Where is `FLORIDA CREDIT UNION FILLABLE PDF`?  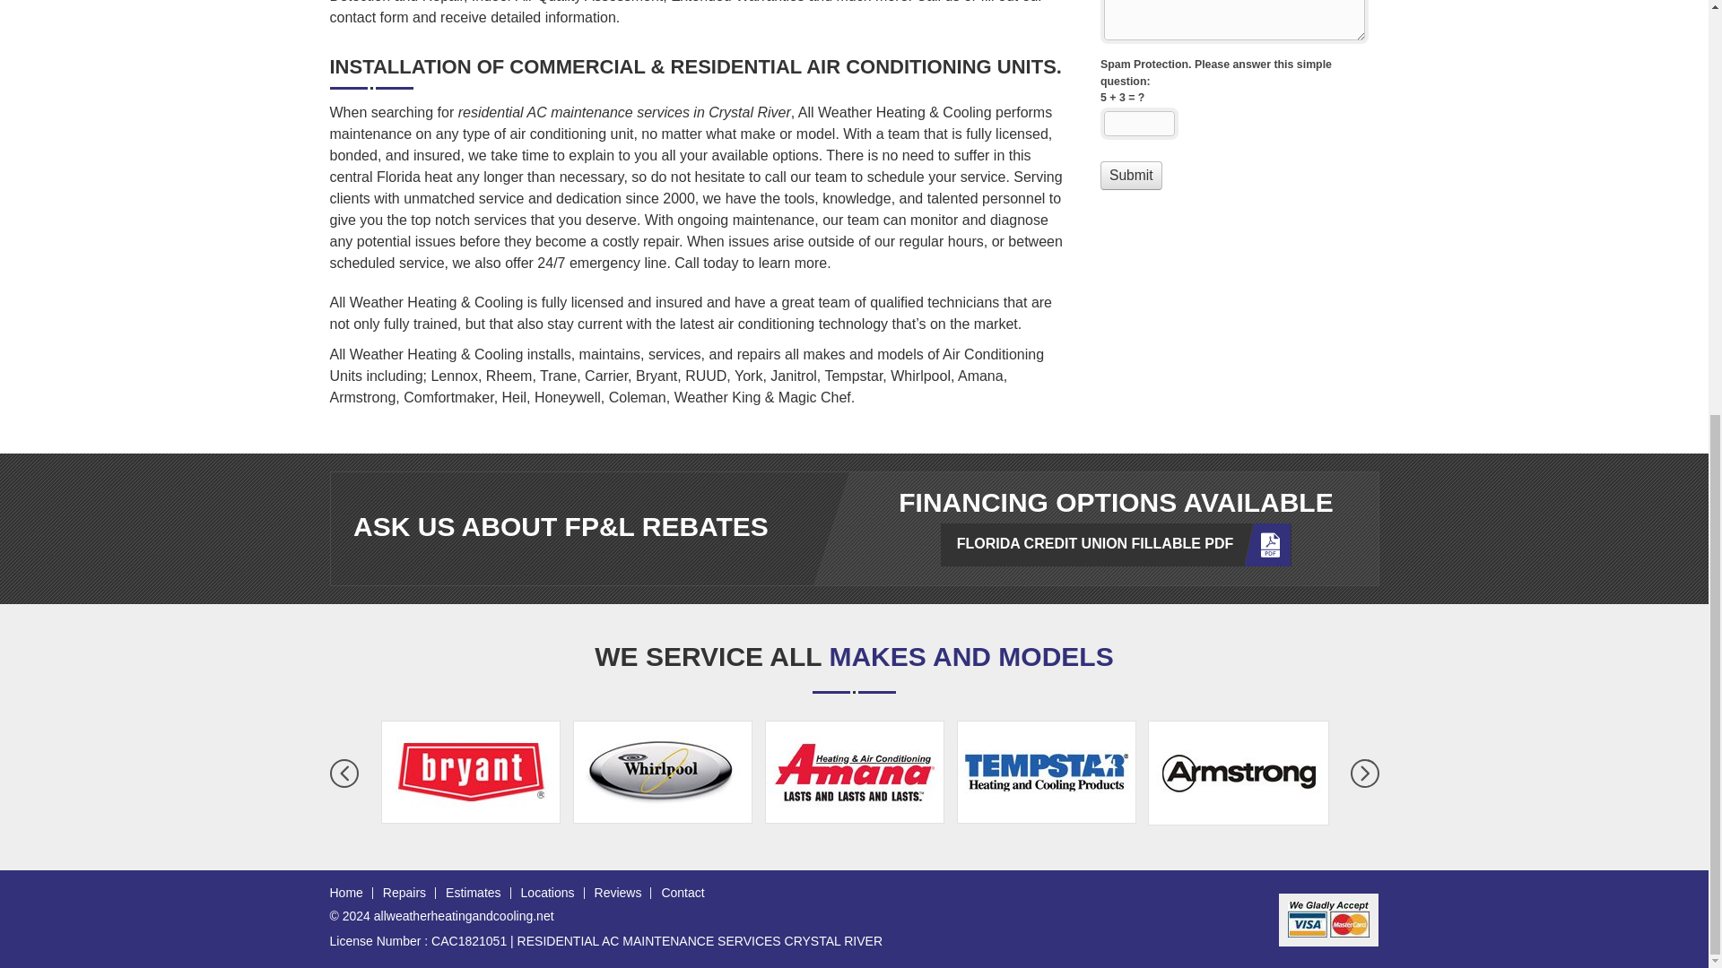 FLORIDA CREDIT UNION FILLABLE PDF is located at coordinates (1116, 545).